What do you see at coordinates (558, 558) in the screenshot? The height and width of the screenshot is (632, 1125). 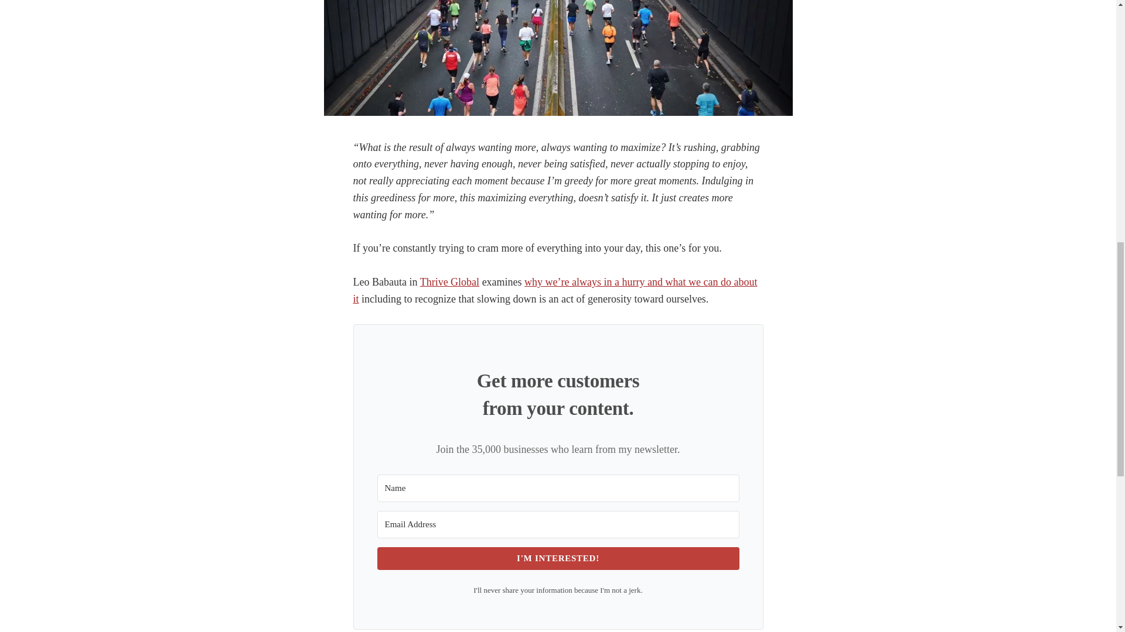 I see `I'M INTERESTED!` at bounding box center [558, 558].